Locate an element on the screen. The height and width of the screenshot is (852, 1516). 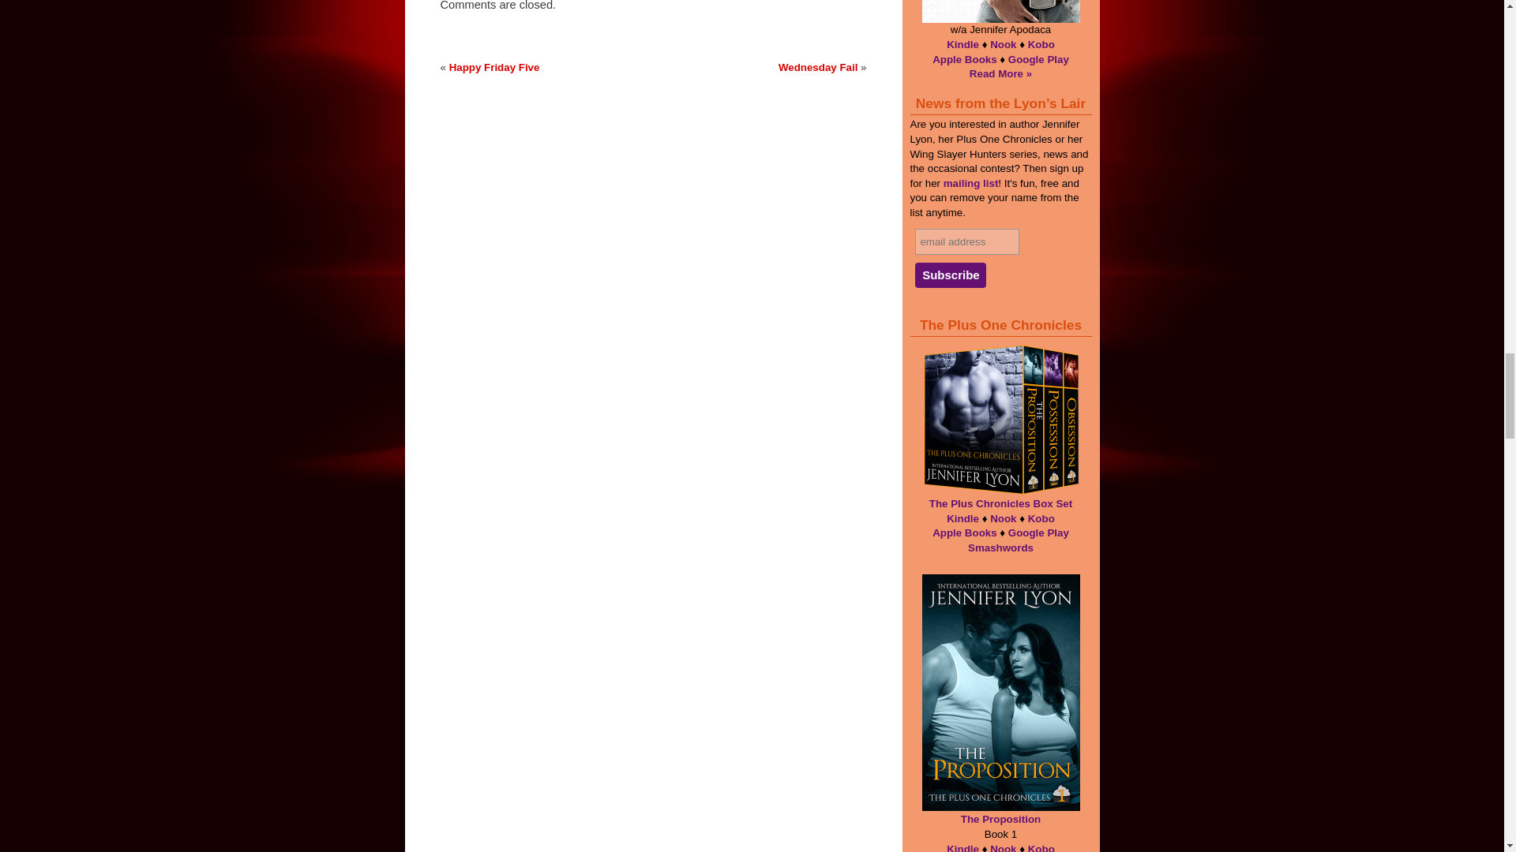
Wednesday Fail is located at coordinates (818, 66).